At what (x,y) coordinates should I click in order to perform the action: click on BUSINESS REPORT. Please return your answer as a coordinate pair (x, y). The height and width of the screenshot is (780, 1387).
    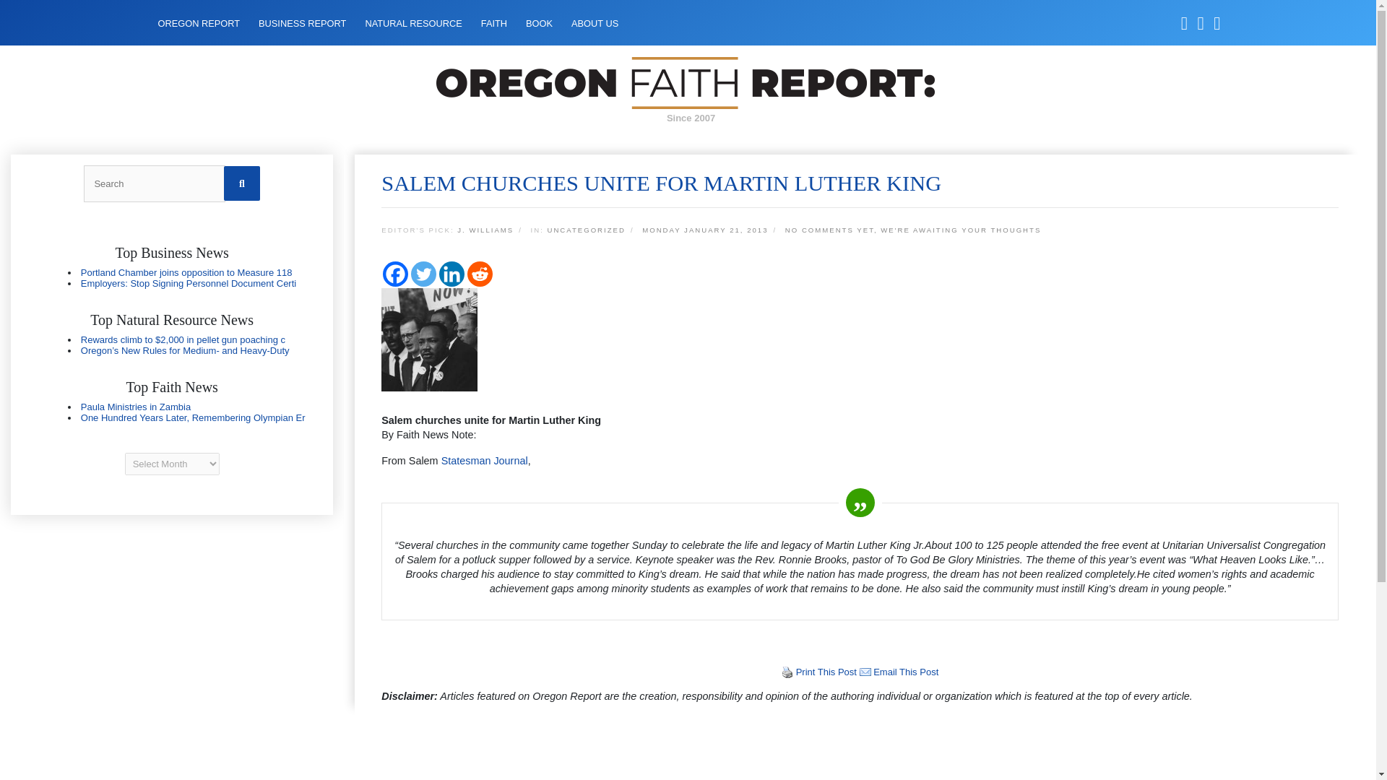
    Looking at the image, I should click on (302, 23).